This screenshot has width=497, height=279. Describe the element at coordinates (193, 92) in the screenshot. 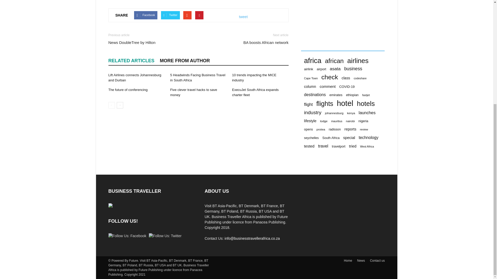

I see `Five clever travel hacks to save money` at that location.